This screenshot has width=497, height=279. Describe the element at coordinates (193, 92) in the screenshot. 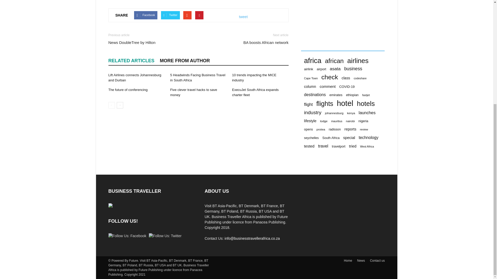

I see `Five clever travel hacks to save money` at that location.